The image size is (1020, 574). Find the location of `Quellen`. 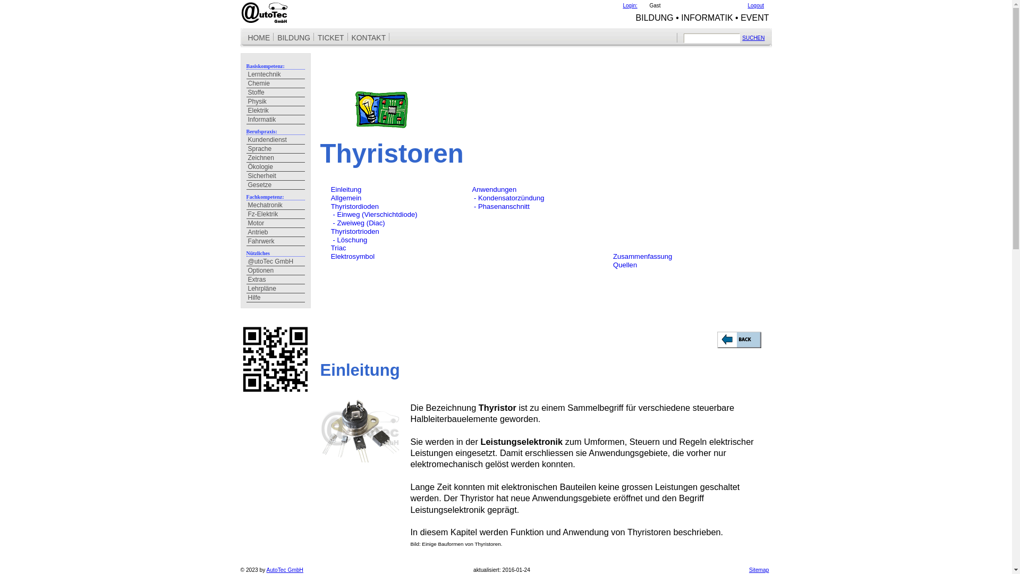

Quellen is located at coordinates (625, 265).